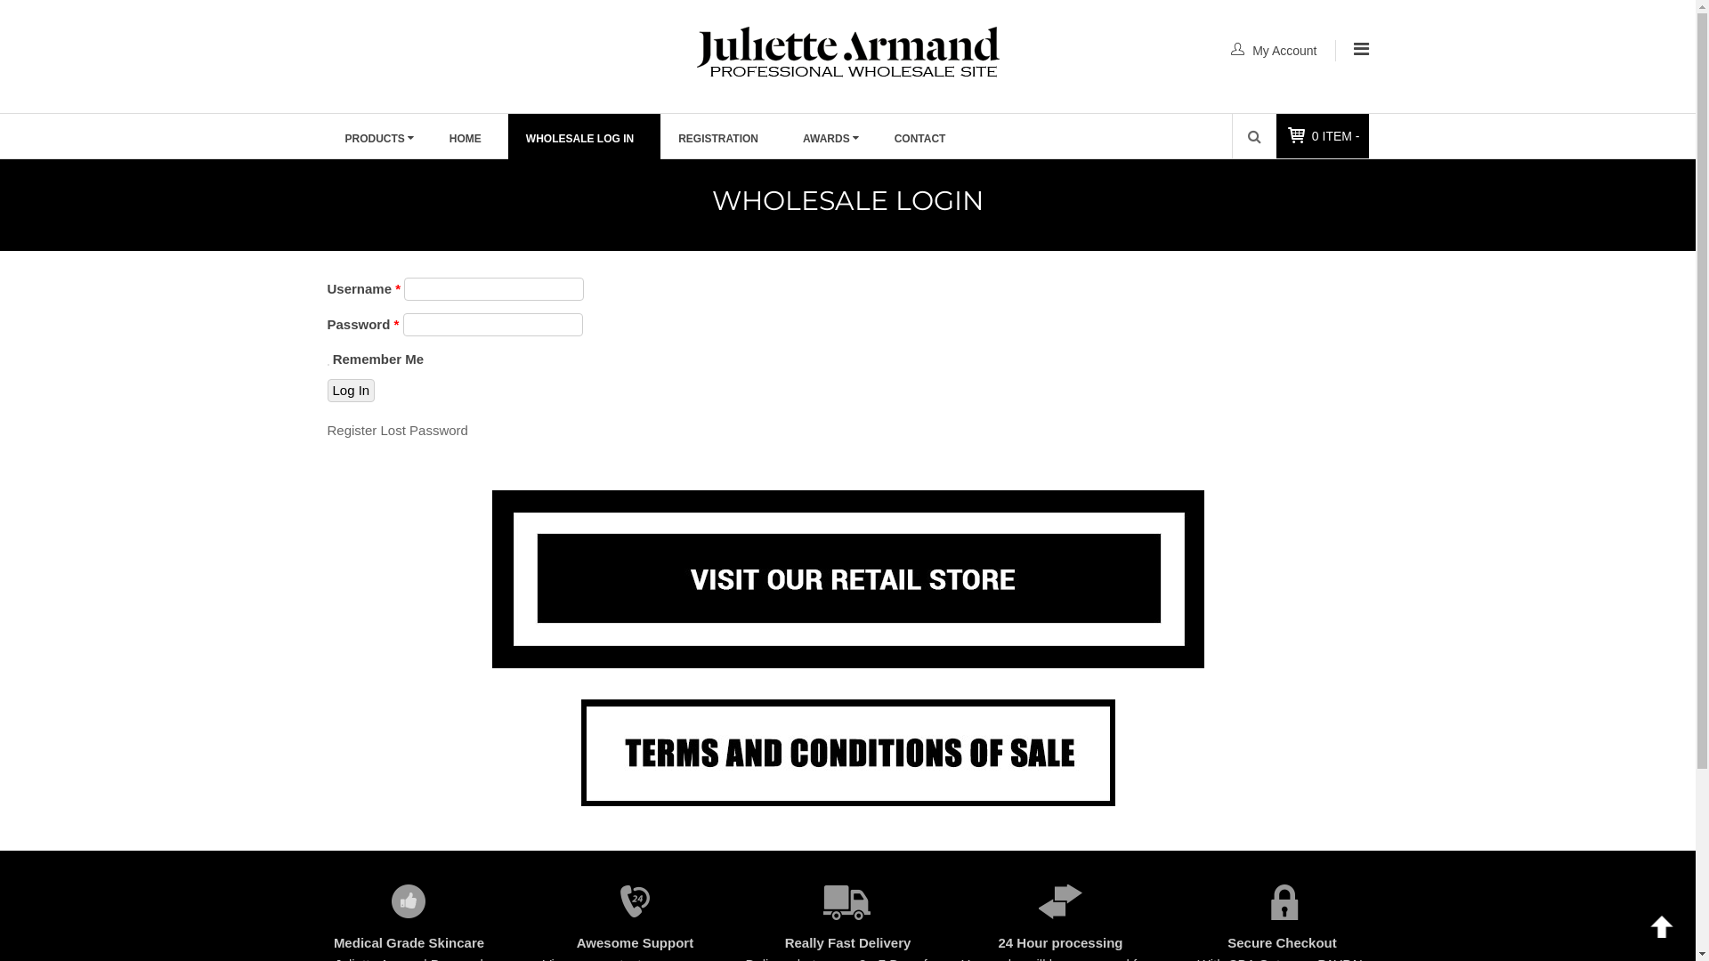  What do you see at coordinates (584, 138) in the screenshot?
I see `WHOLESALE LOG IN` at bounding box center [584, 138].